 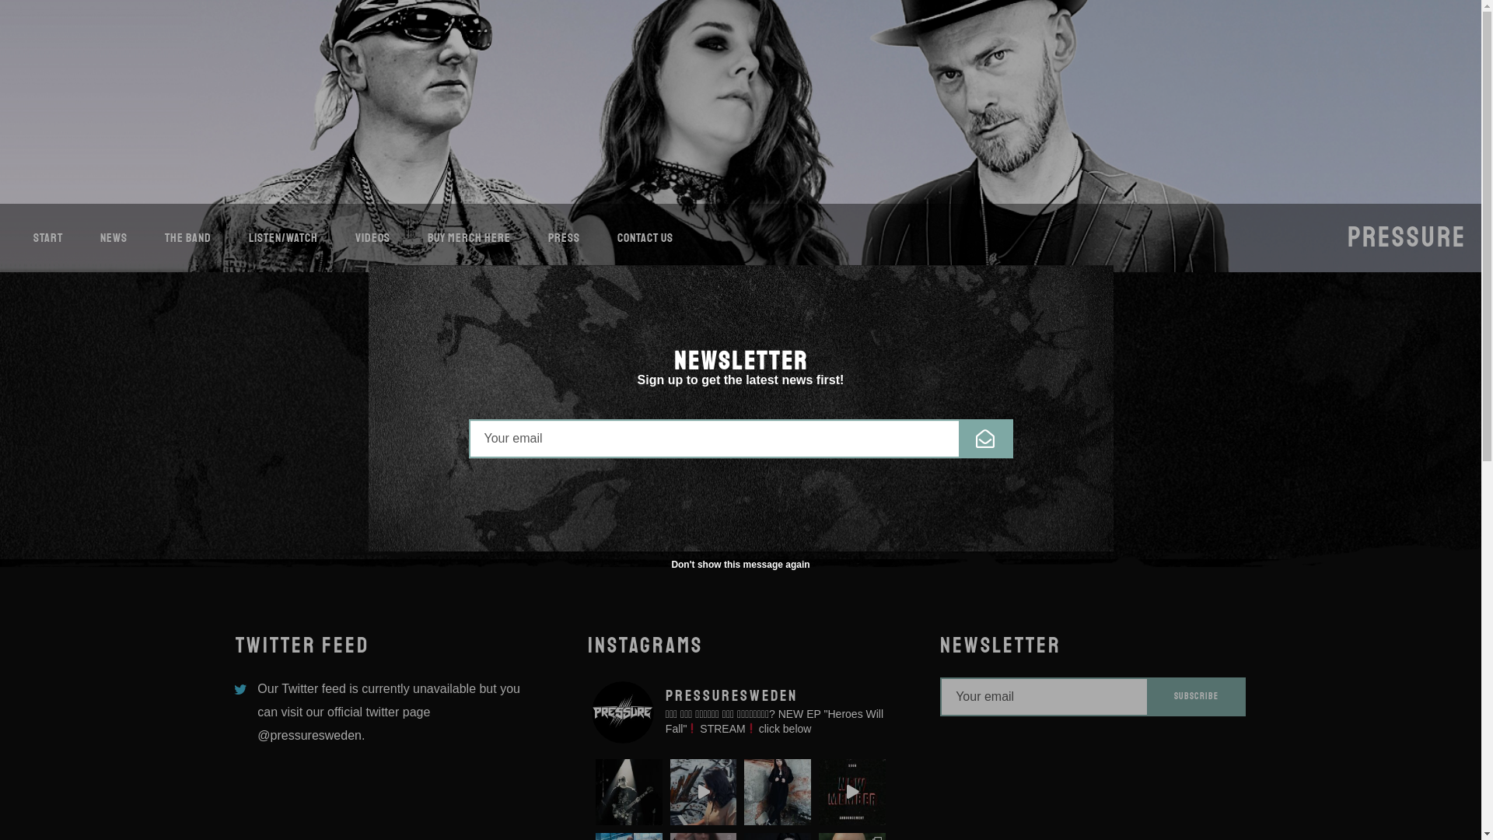 What do you see at coordinates (114, 238) in the screenshot?
I see `NEWS` at bounding box center [114, 238].